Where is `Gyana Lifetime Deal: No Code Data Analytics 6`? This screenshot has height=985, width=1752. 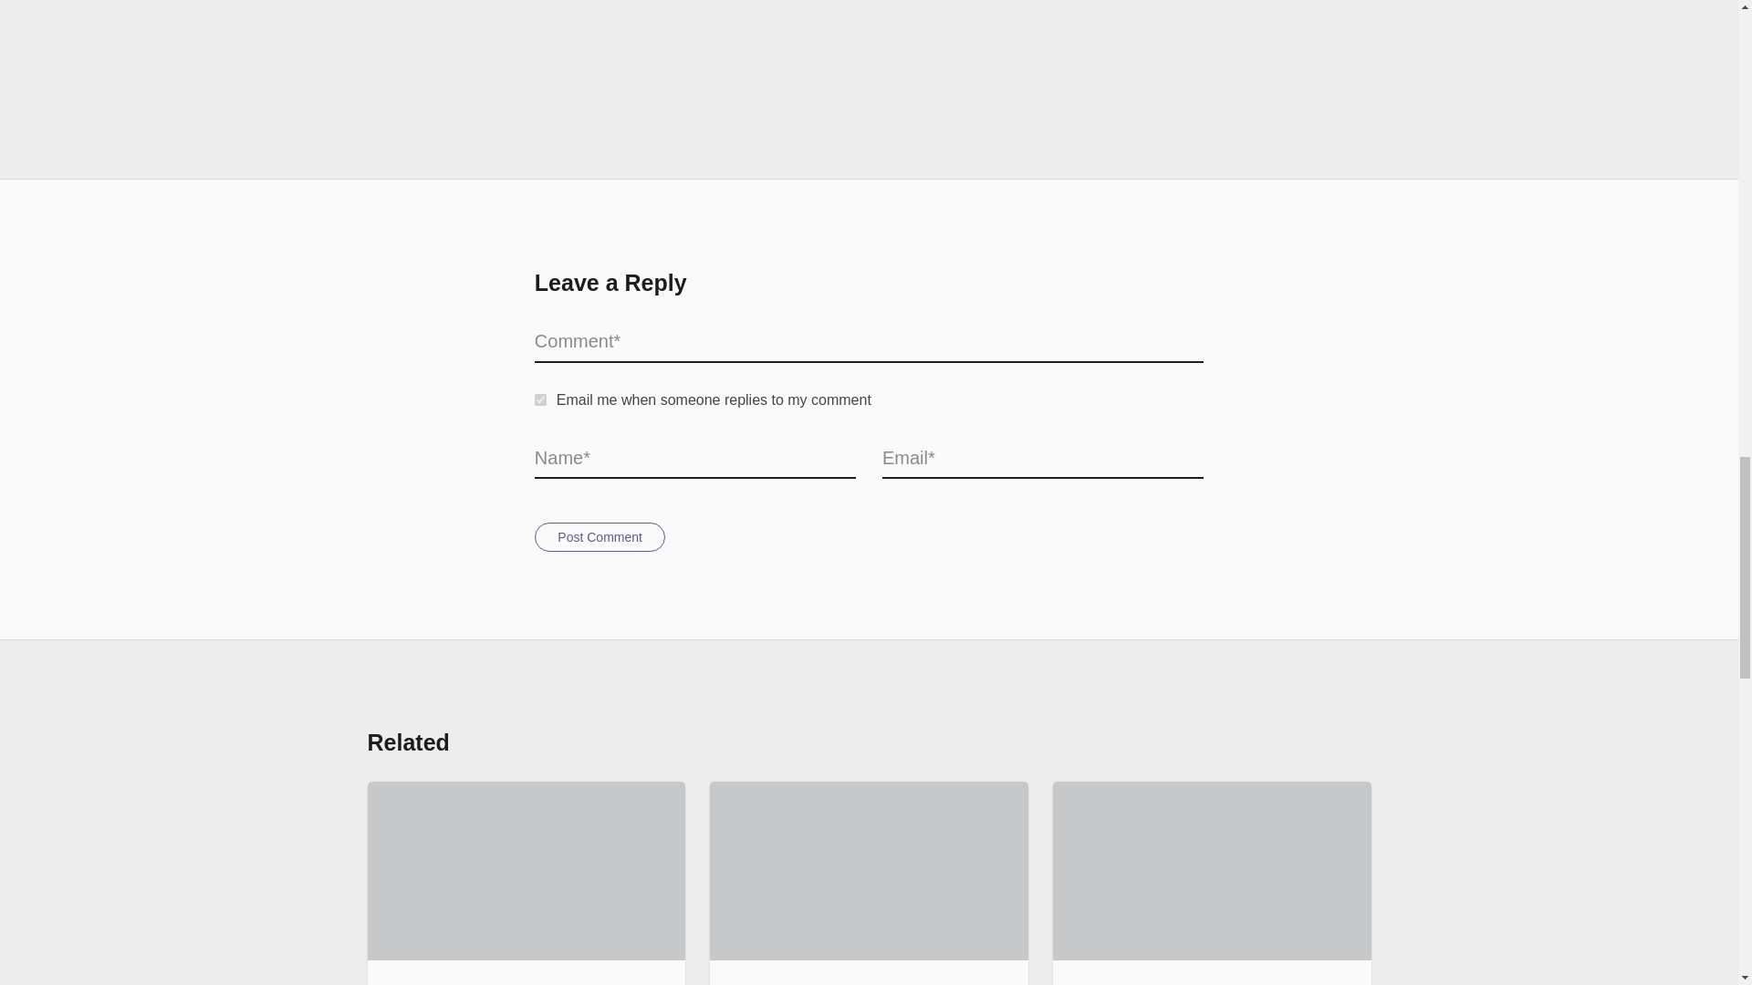 Gyana Lifetime Deal: No Code Data Analytics 6 is located at coordinates (869, 42).